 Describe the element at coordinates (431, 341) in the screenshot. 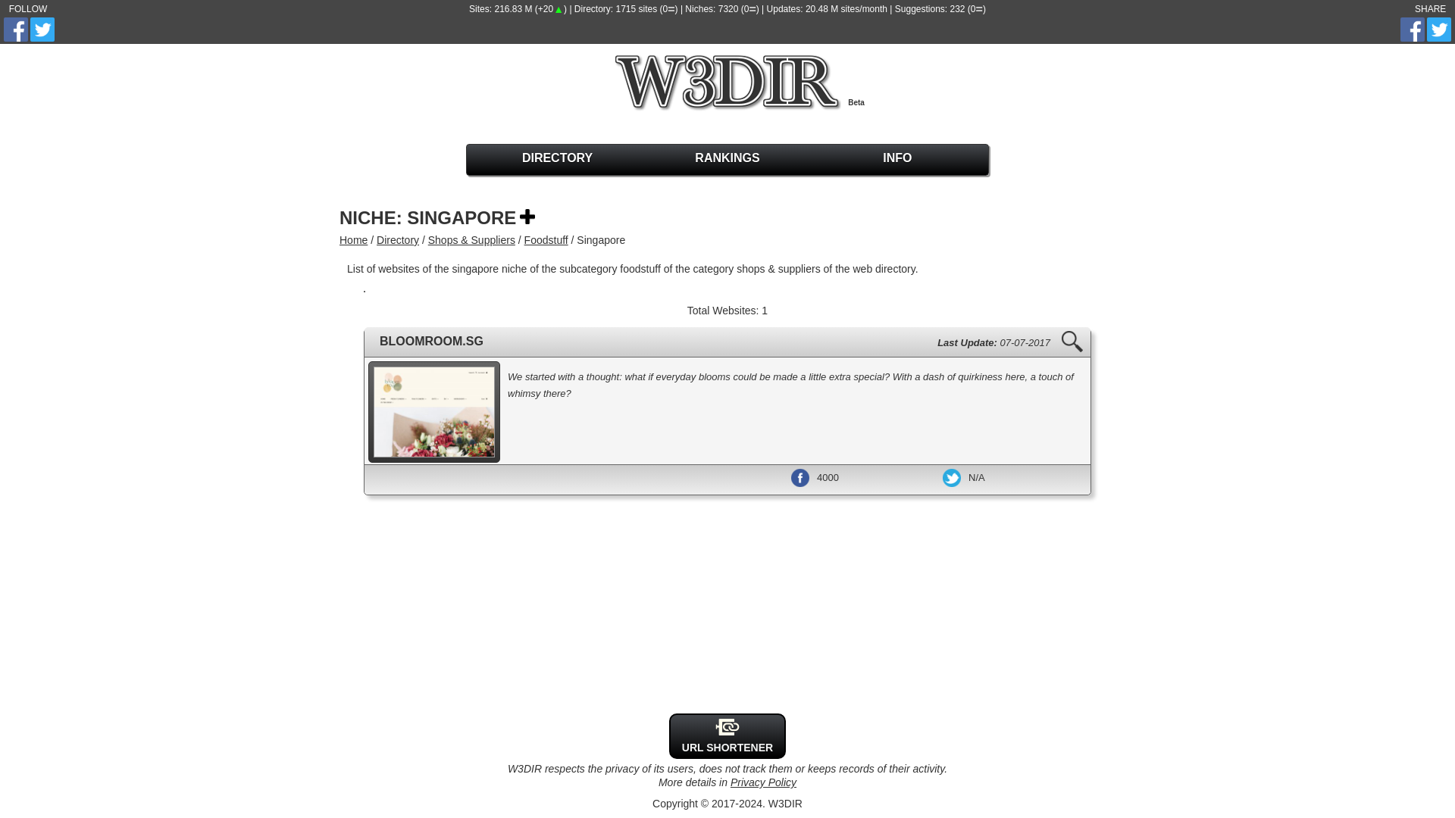

I see `Go to bloomroom.sg` at that location.